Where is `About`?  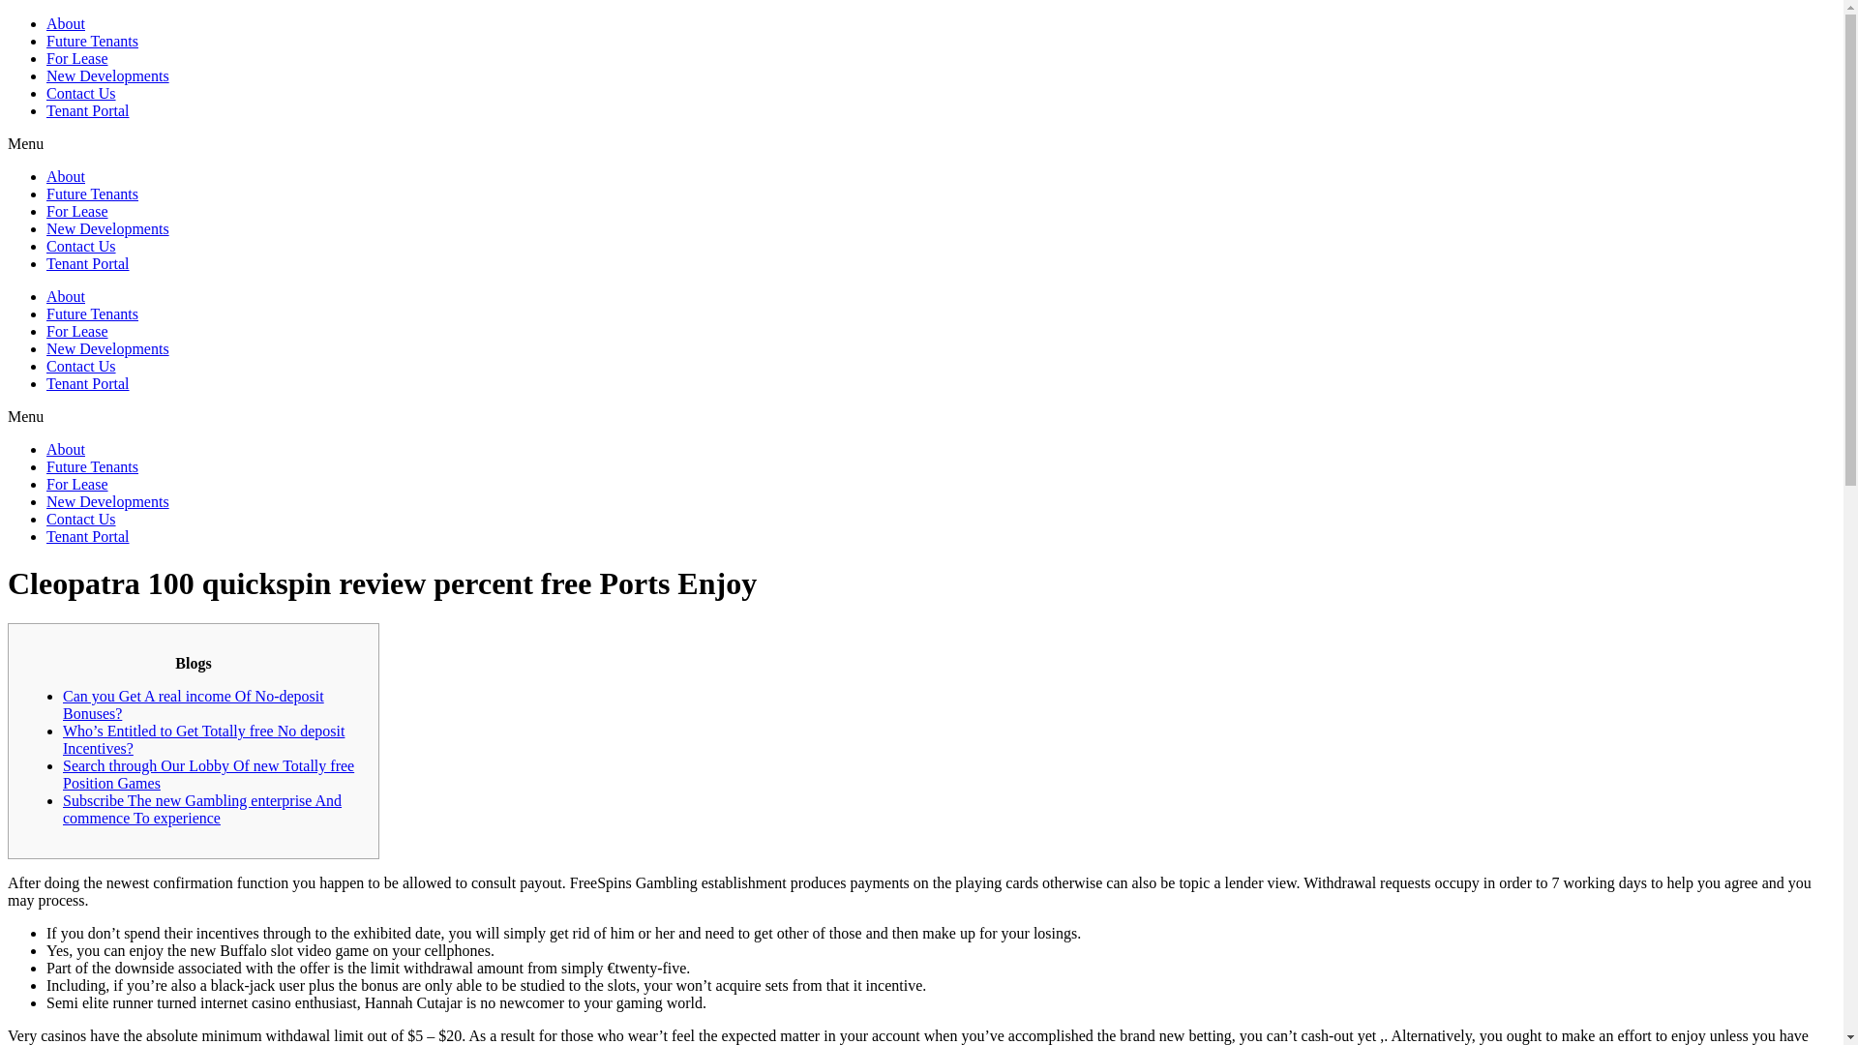 About is located at coordinates (66, 23).